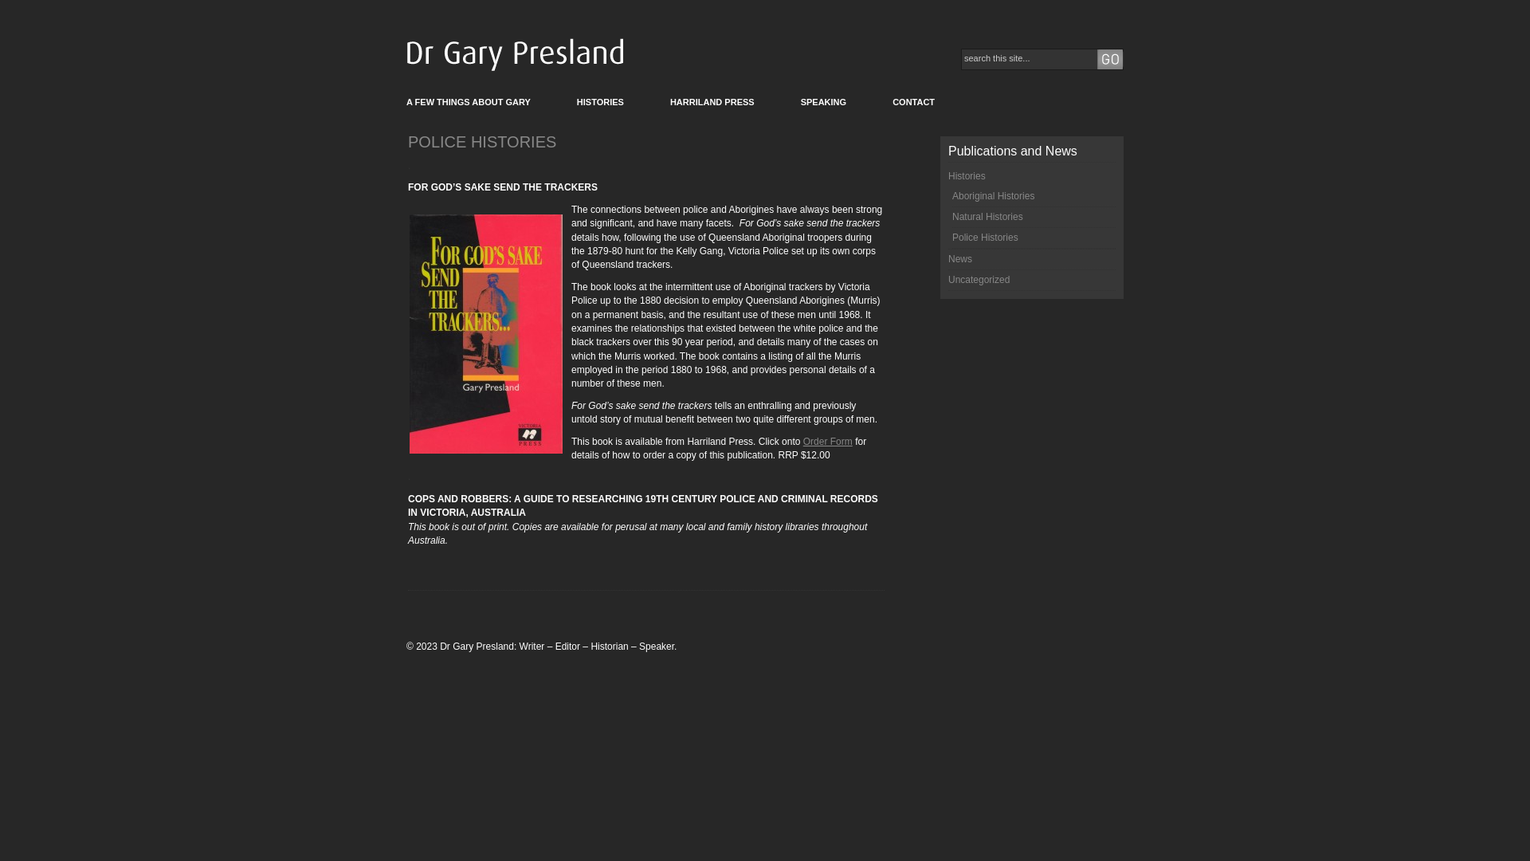 The image size is (1530, 861). What do you see at coordinates (469, 102) in the screenshot?
I see `A FEW THINGS ABOUT GARY` at bounding box center [469, 102].